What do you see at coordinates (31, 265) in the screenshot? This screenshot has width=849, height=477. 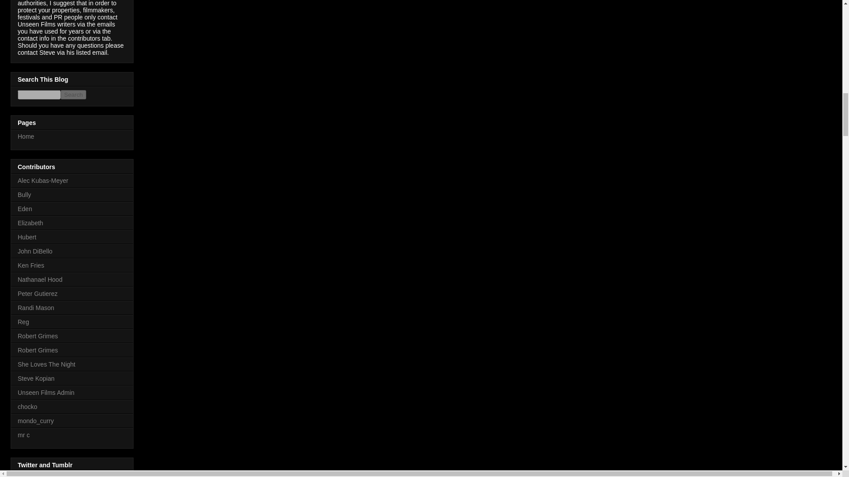 I see `Ken Fries` at bounding box center [31, 265].